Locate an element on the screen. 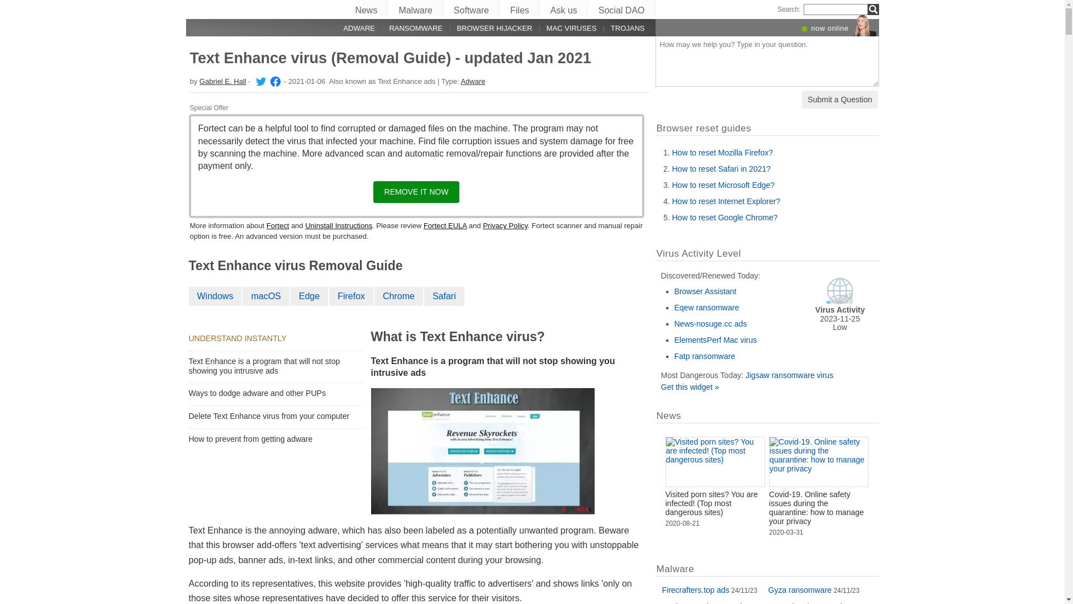 This screenshot has width=1073, height=604. Virus Activity is located at coordinates (840, 301).